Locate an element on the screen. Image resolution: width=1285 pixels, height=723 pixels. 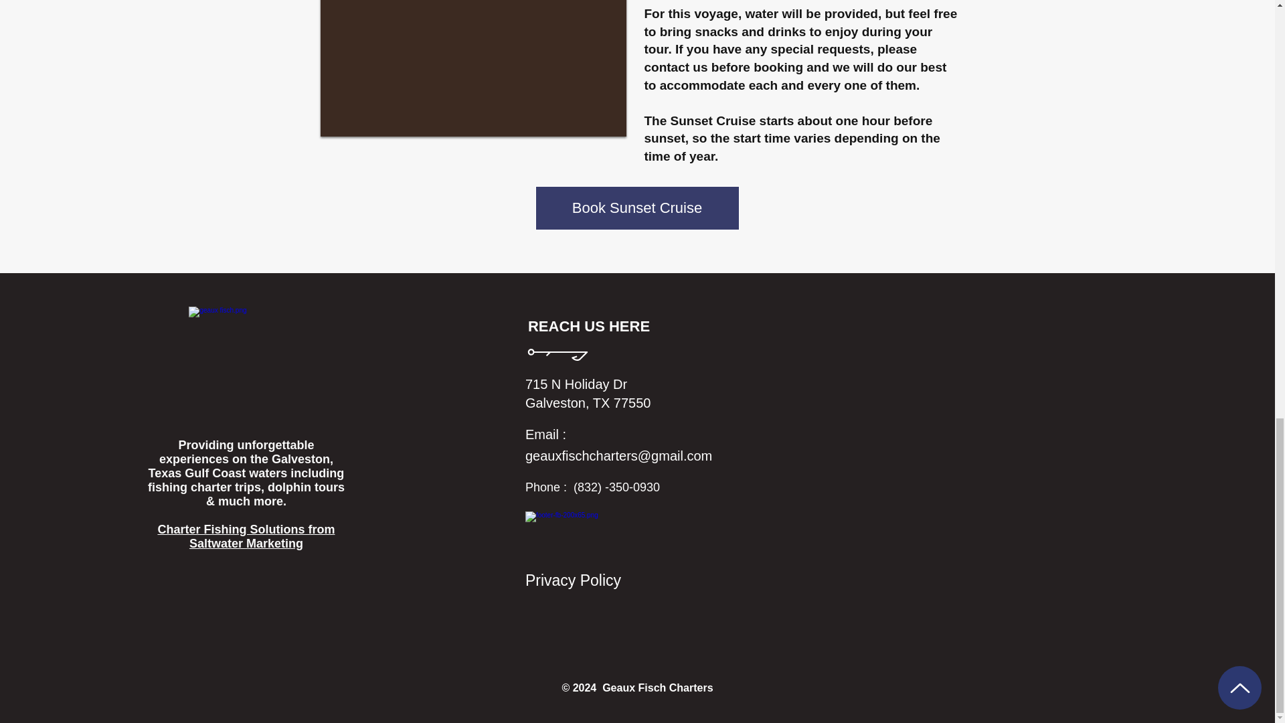
Book Sunset Cruise is located at coordinates (637, 208).